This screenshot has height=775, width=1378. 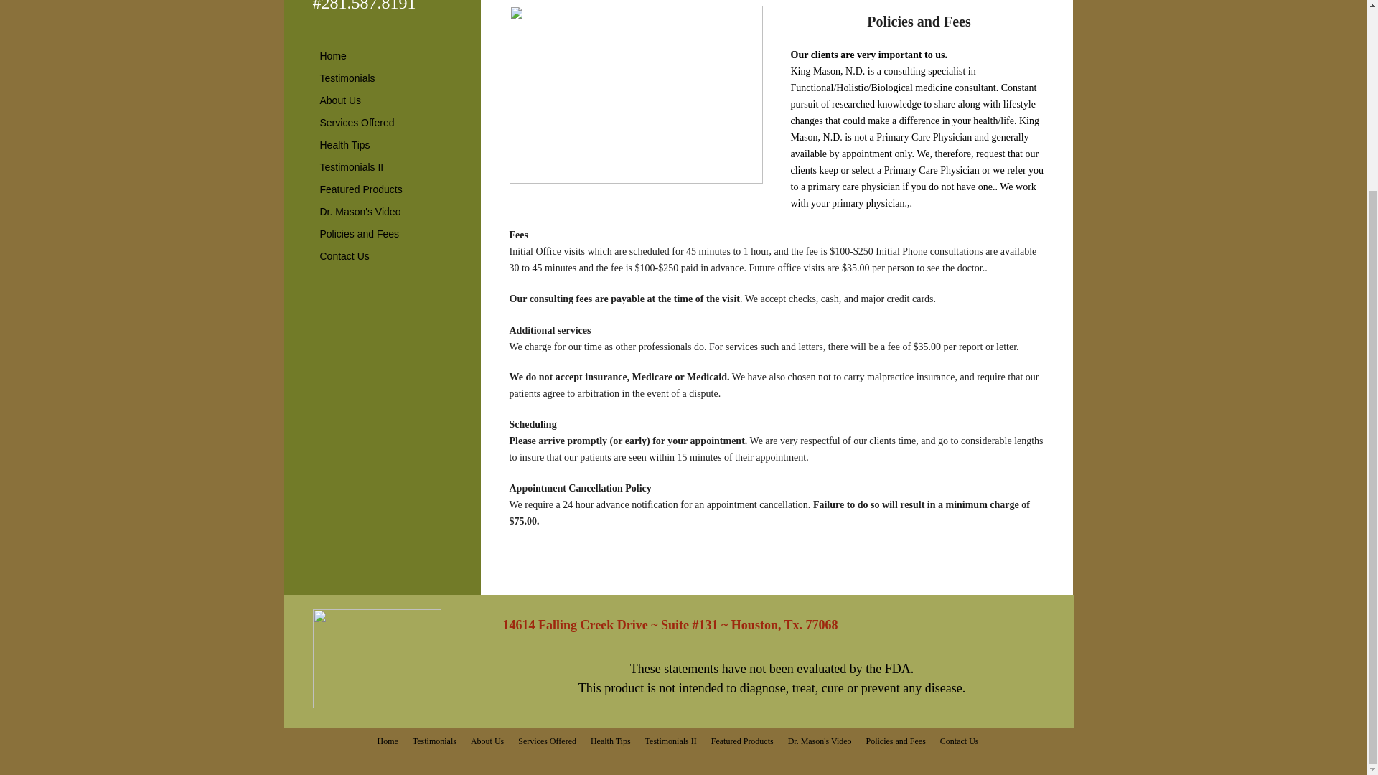 What do you see at coordinates (820, 741) in the screenshot?
I see `Dr. Mason's Video` at bounding box center [820, 741].